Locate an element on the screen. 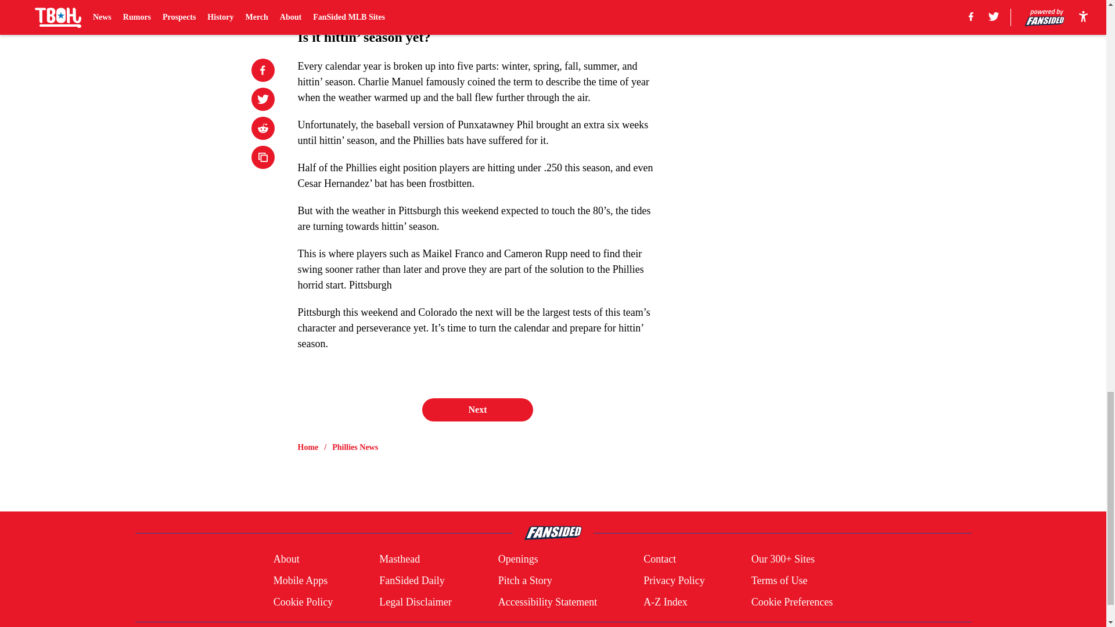 This screenshot has width=1115, height=627. Mobile Apps is located at coordinates (300, 581).